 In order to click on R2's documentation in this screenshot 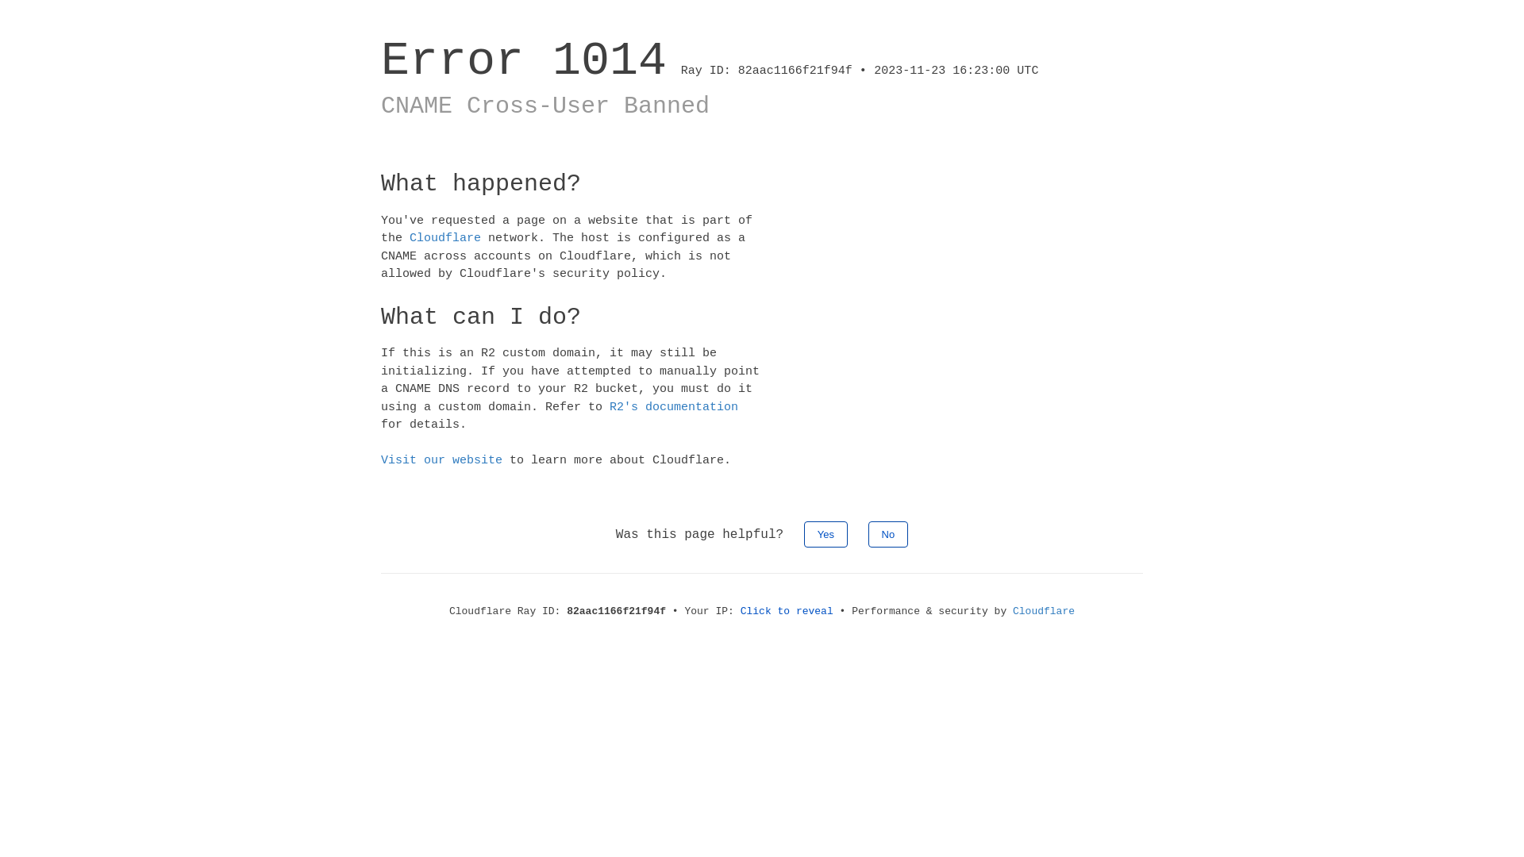, I will do `click(674, 406)`.